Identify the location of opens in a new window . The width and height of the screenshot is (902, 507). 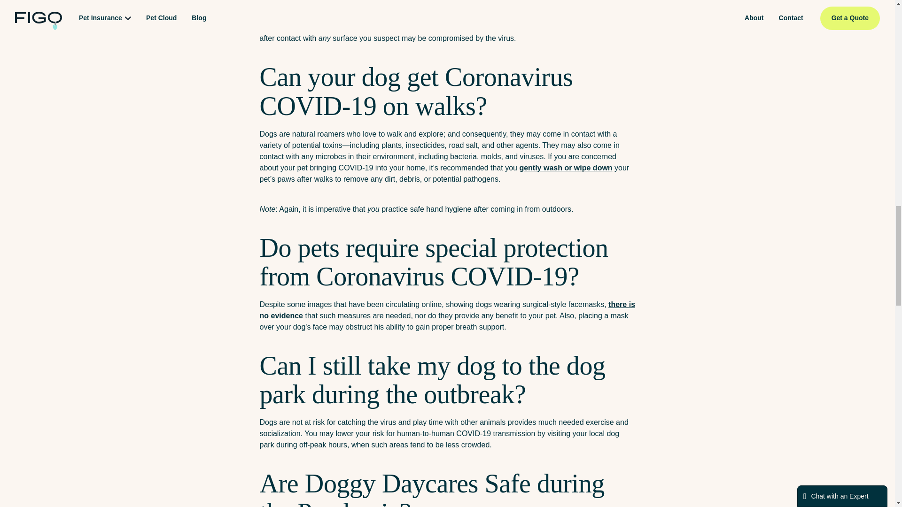
(499, 5).